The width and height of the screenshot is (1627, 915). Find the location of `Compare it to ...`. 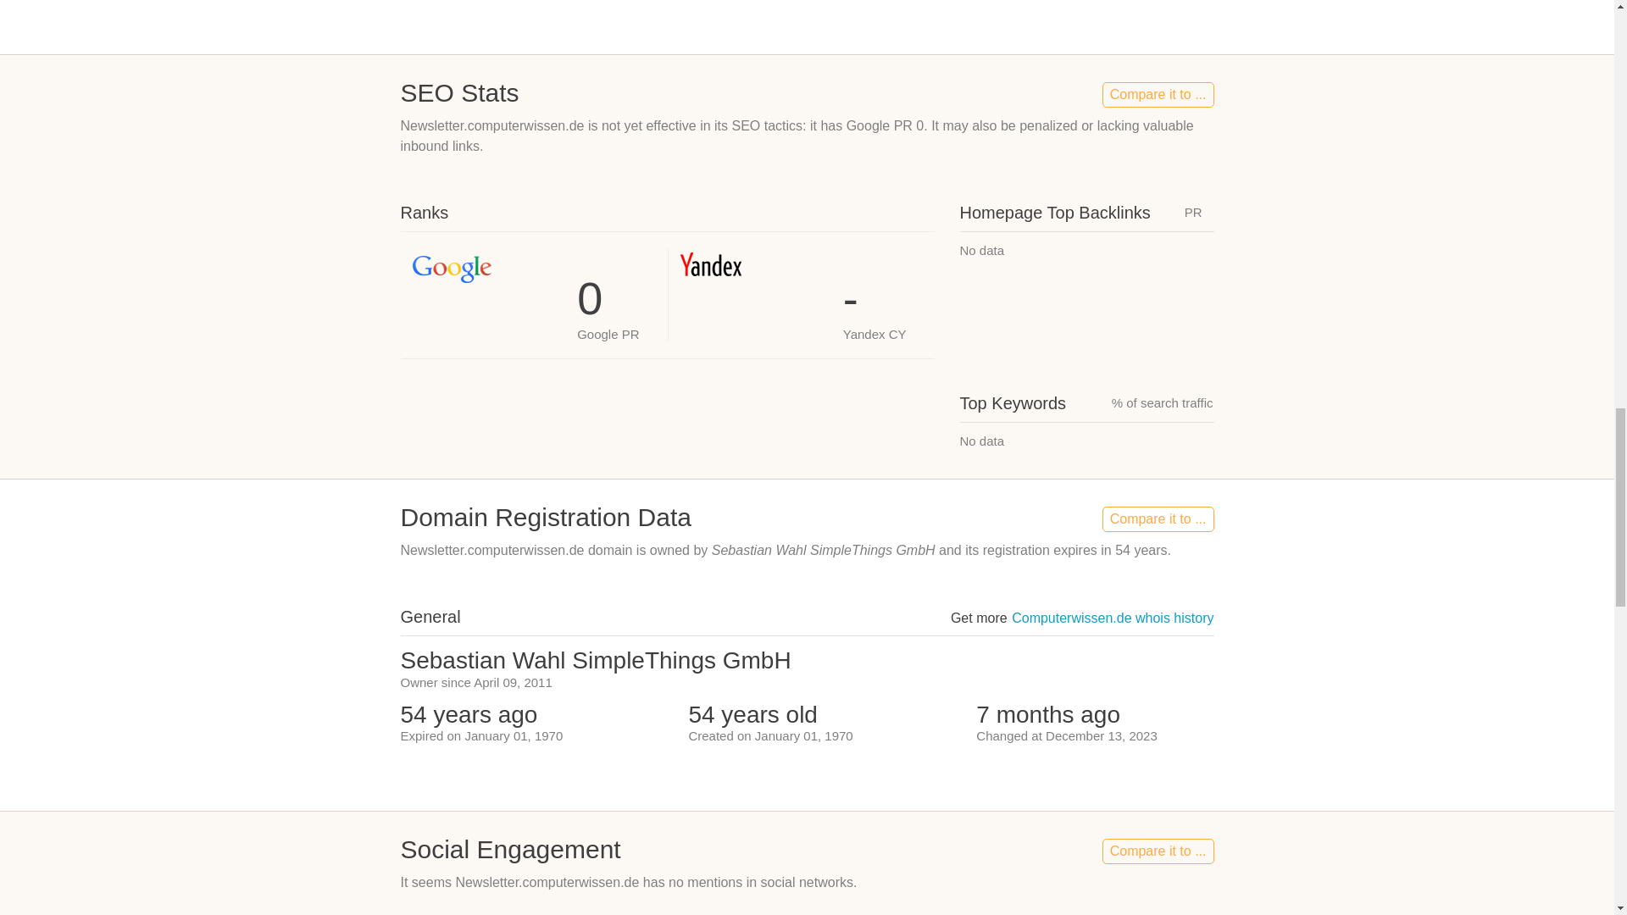

Compare it to ... is located at coordinates (1158, 518).